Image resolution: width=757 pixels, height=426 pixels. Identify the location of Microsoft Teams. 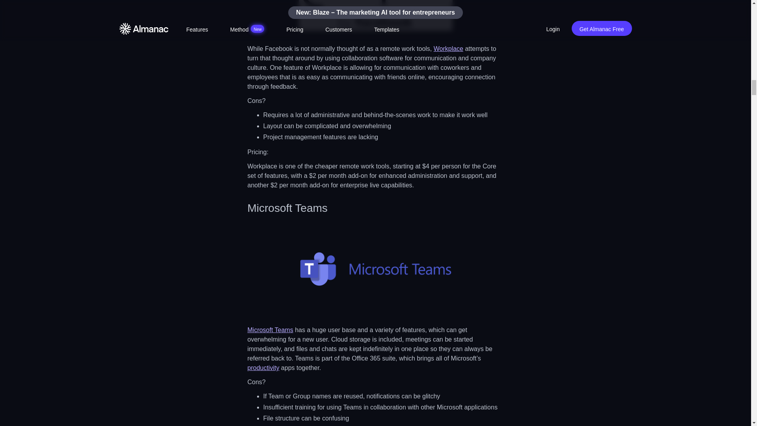
(270, 330).